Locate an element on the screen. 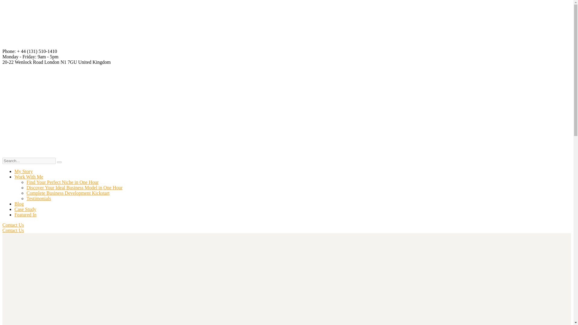 The width and height of the screenshot is (578, 325). Blog is located at coordinates (19, 203).